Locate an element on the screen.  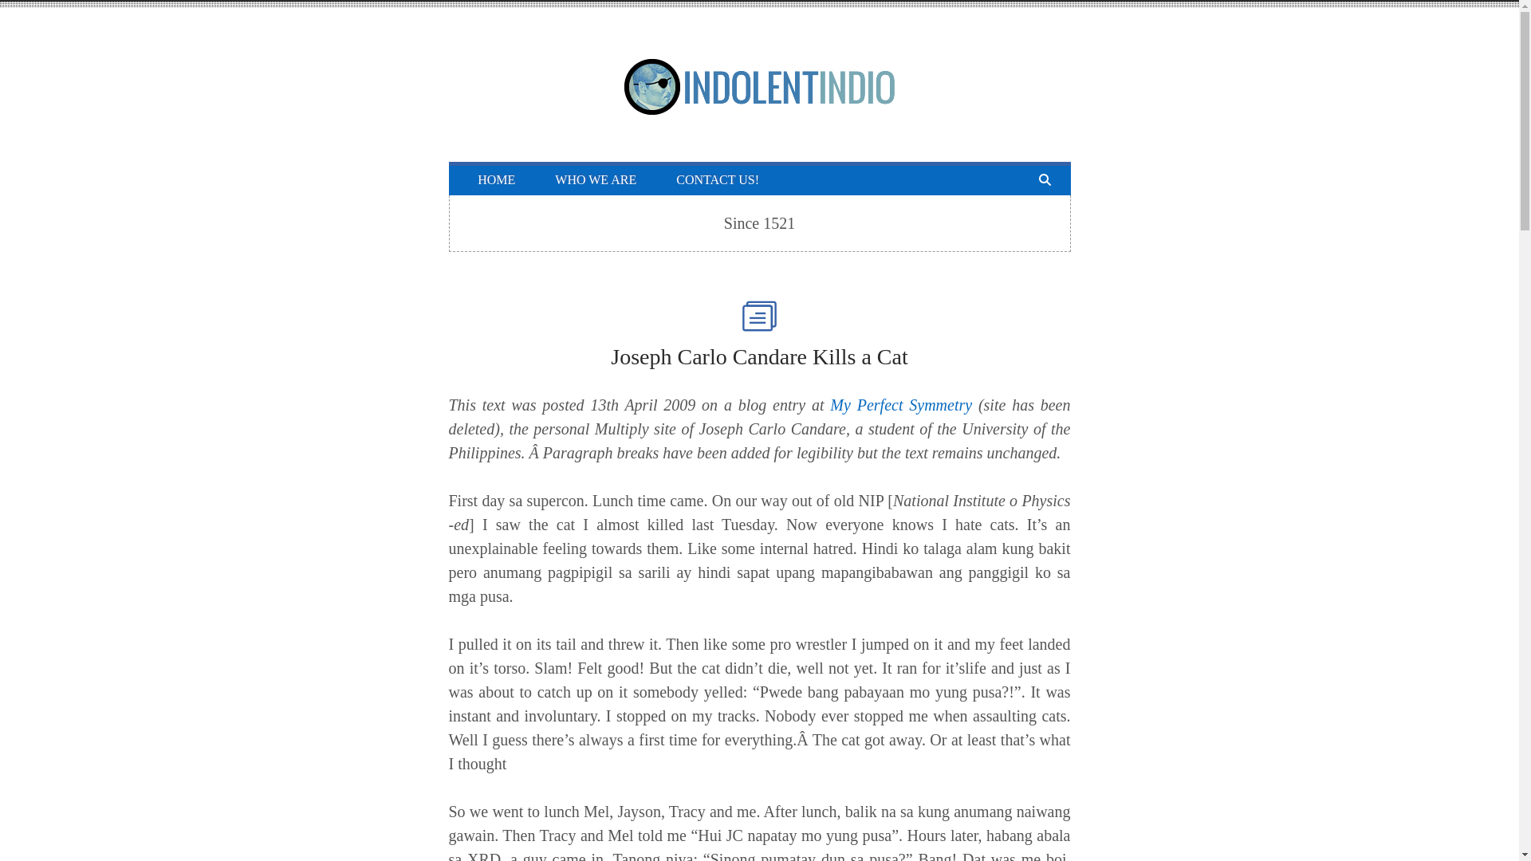
My Perfect Symmetry is located at coordinates (901, 405).